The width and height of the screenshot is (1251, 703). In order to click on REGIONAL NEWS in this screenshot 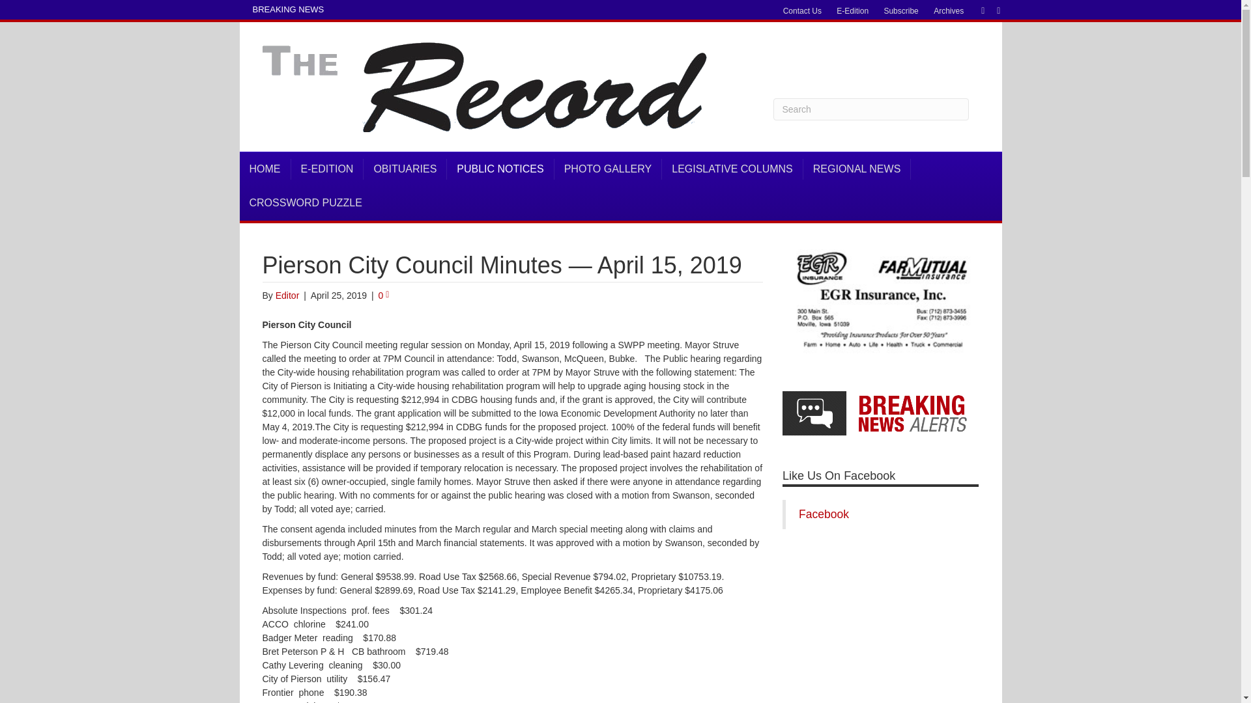, I will do `click(857, 169)`.